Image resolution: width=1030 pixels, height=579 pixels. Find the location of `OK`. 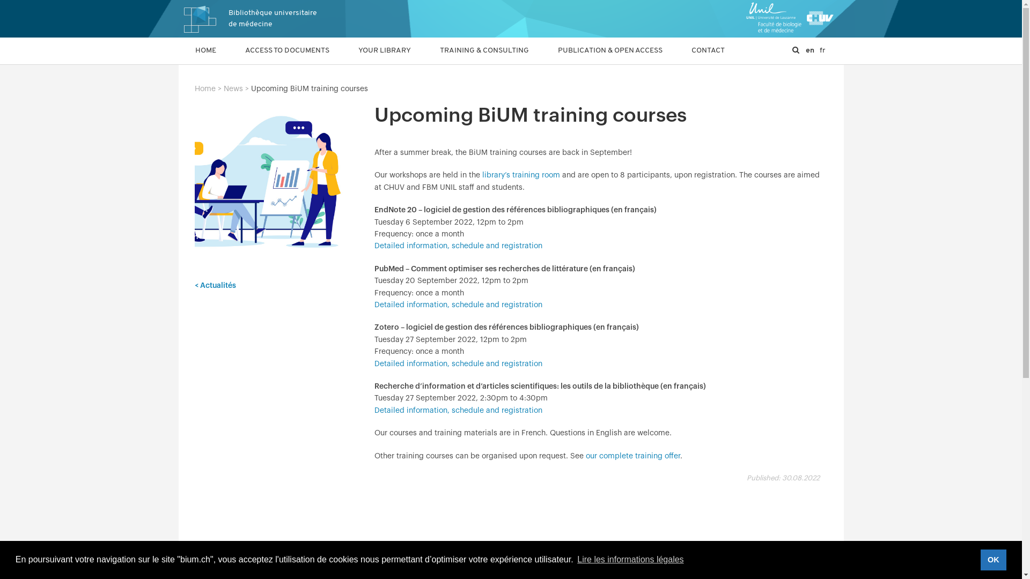

OK is located at coordinates (994, 560).